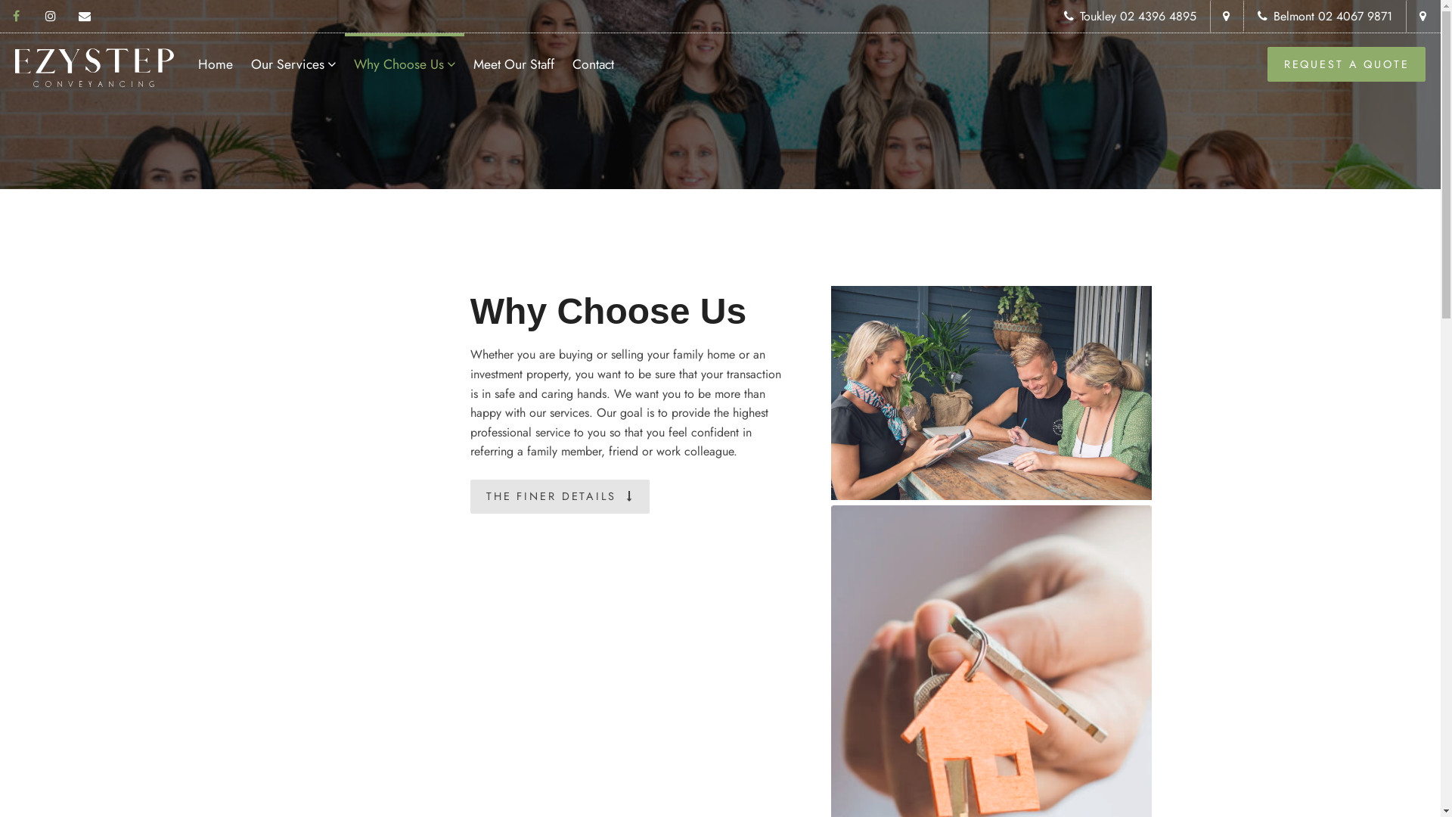 The width and height of the screenshot is (1452, 817). I want to click on REQUEST A QUOTE, so click(1346, 64).